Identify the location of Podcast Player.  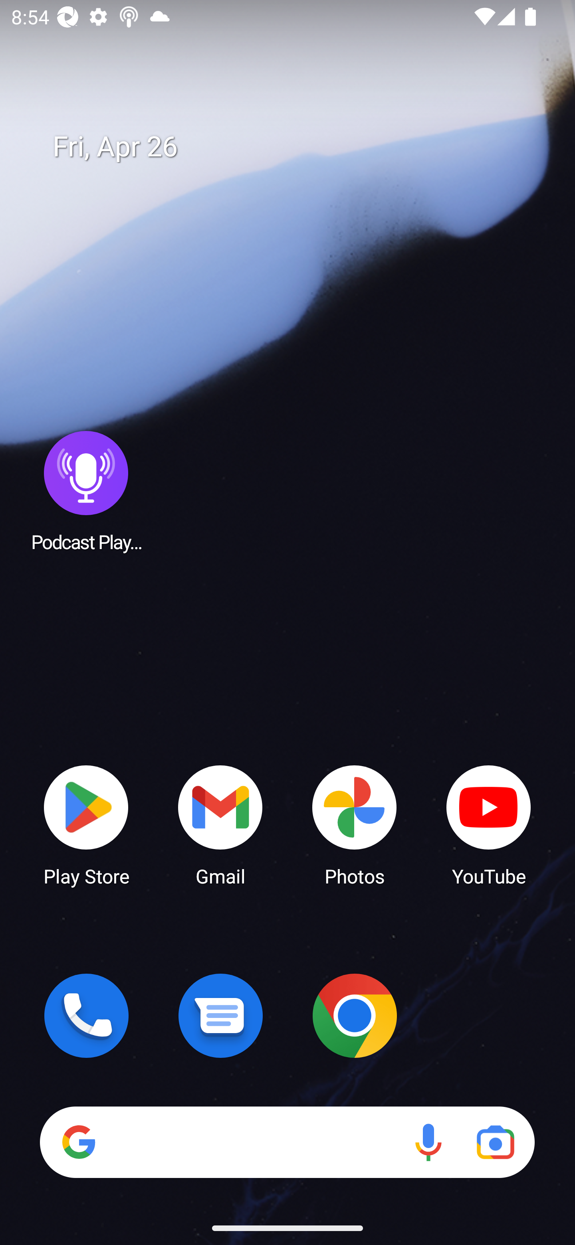
(86, 490).